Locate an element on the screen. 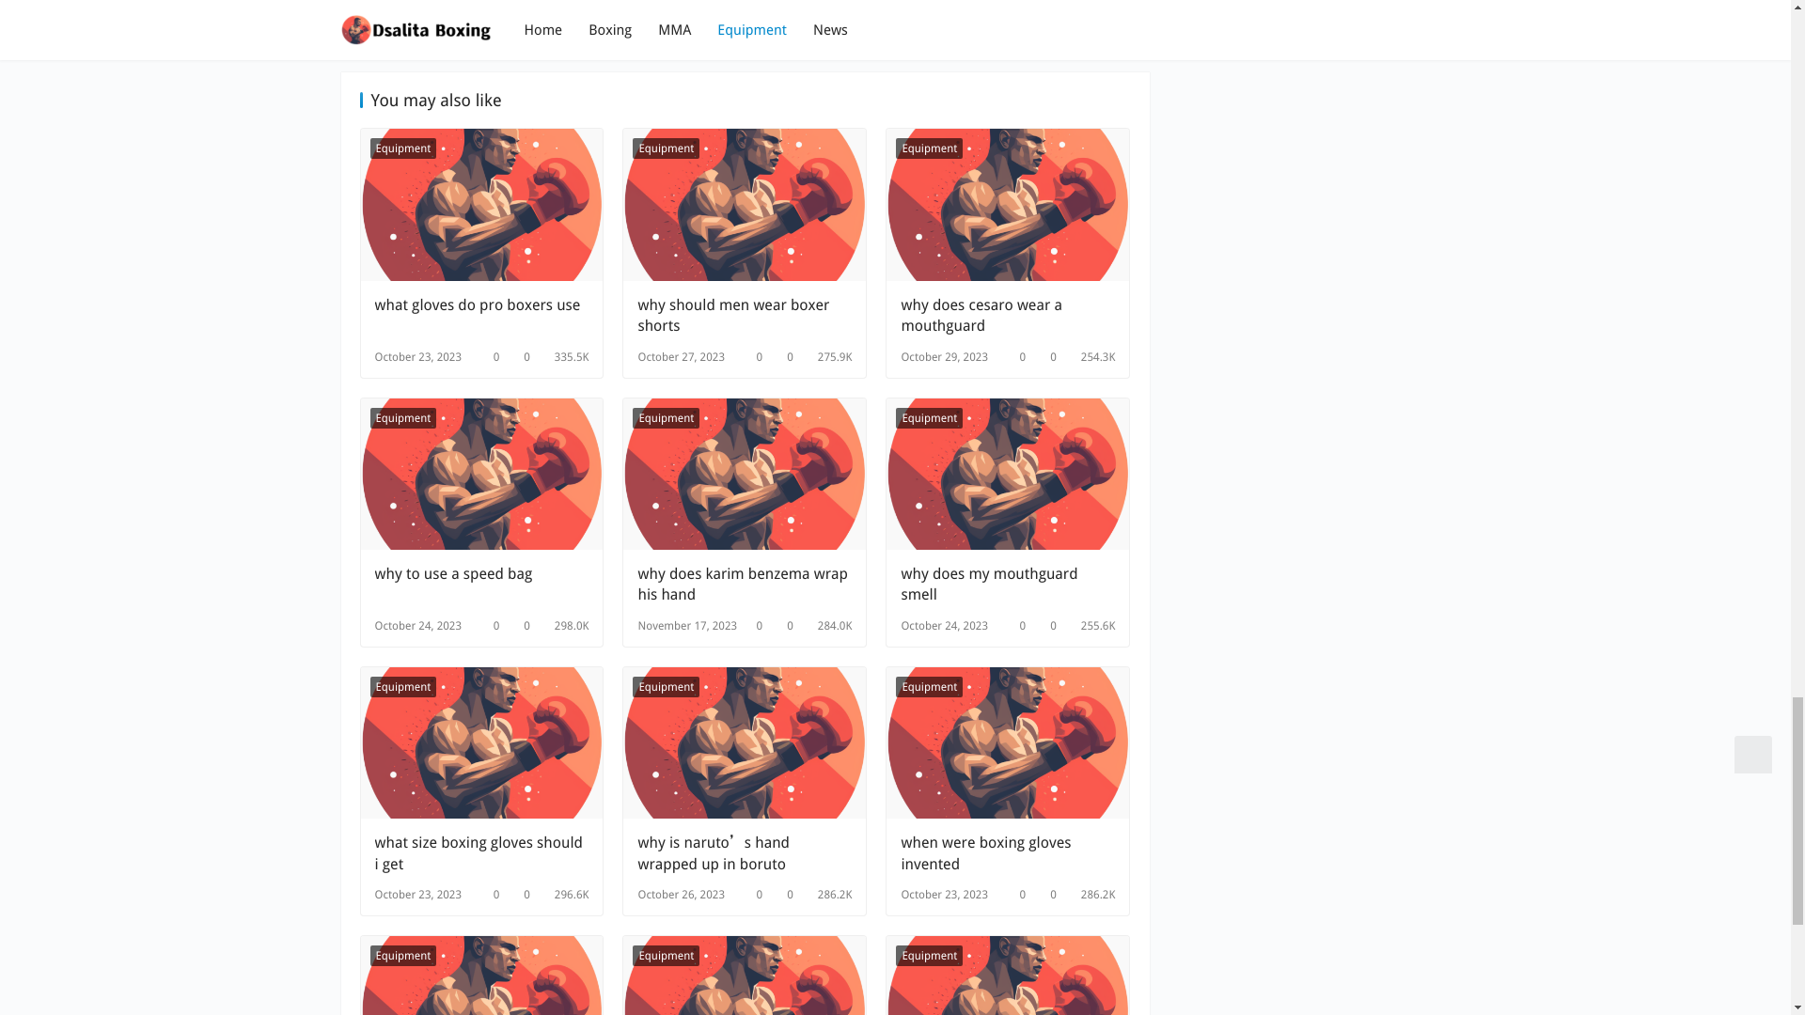  Equipment is located at coordinates (402, 686).